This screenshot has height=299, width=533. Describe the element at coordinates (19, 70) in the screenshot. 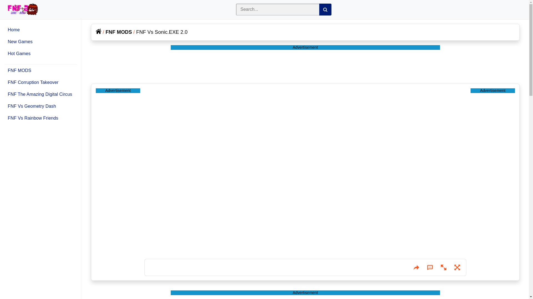

I see `FNF MODS` at that location.